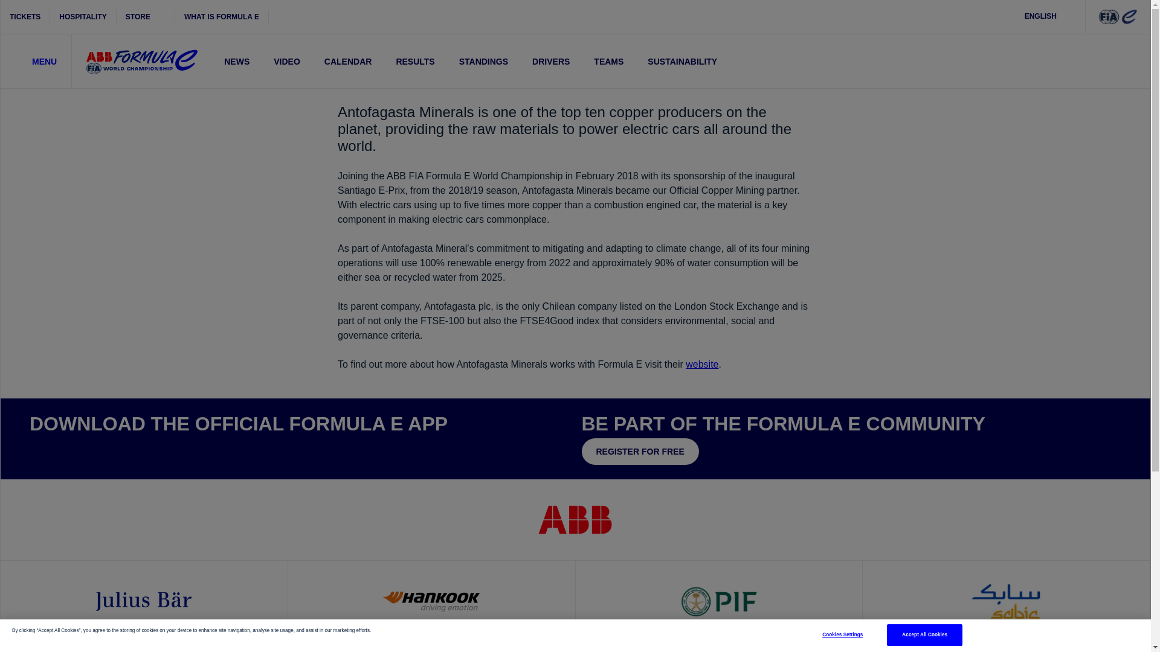 The width and height of the screenshot is (1160, 652). Describe the element at coordinates (141, 62) in the screenshot. I see `label.menu.home.link` at that location.